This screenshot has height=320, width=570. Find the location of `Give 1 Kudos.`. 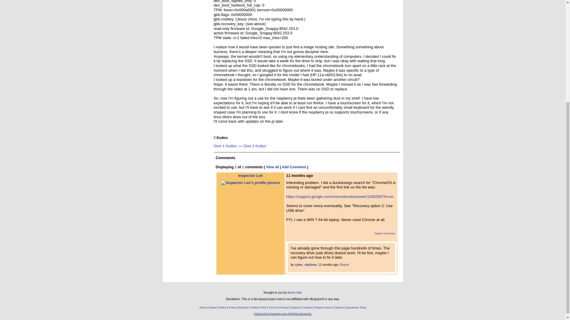

Give 1 Kudos. is located at coordinates (226, 146).